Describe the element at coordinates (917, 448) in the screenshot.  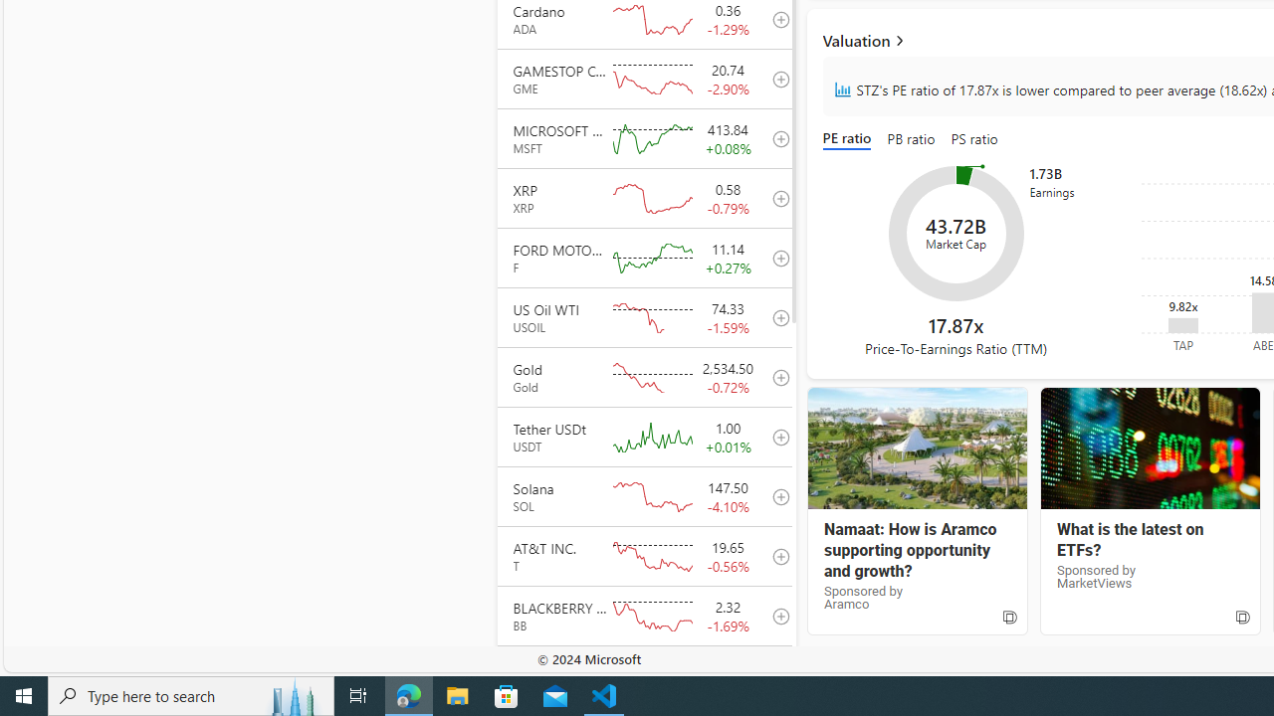
I see `Aramco` at that location.